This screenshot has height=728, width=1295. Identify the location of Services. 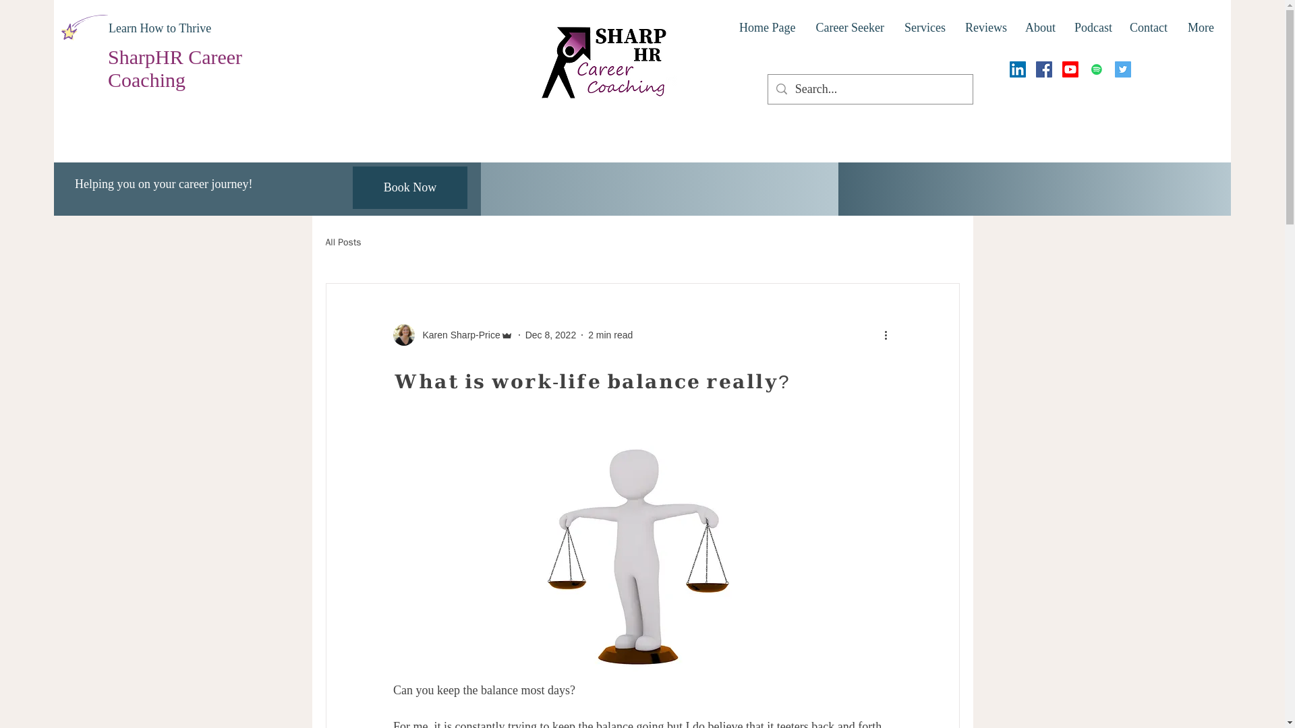
(925, 28).